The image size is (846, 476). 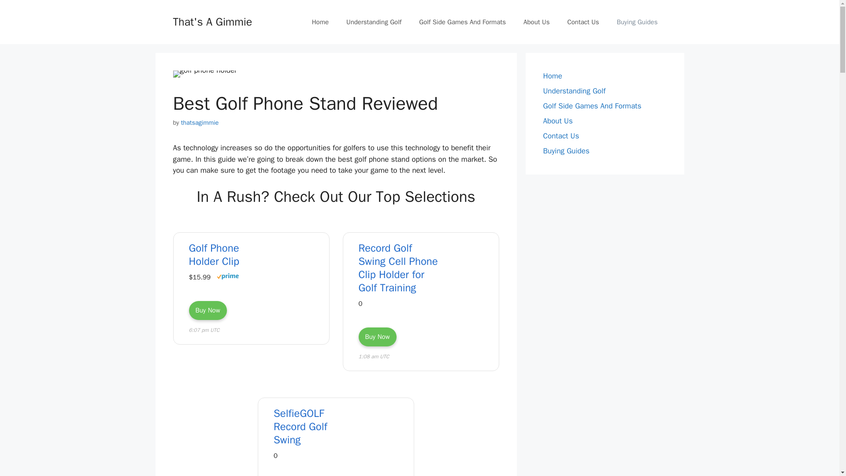 What do you see at coordinates (637, 22) in the screenshot?
I see `Buying Guides` at bounding box center [637, 22].